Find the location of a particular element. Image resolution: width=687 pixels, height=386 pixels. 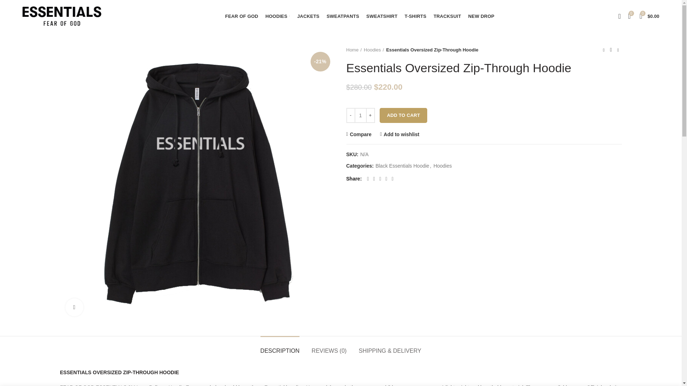

Shopping cart is located at coordinates (649, 16).